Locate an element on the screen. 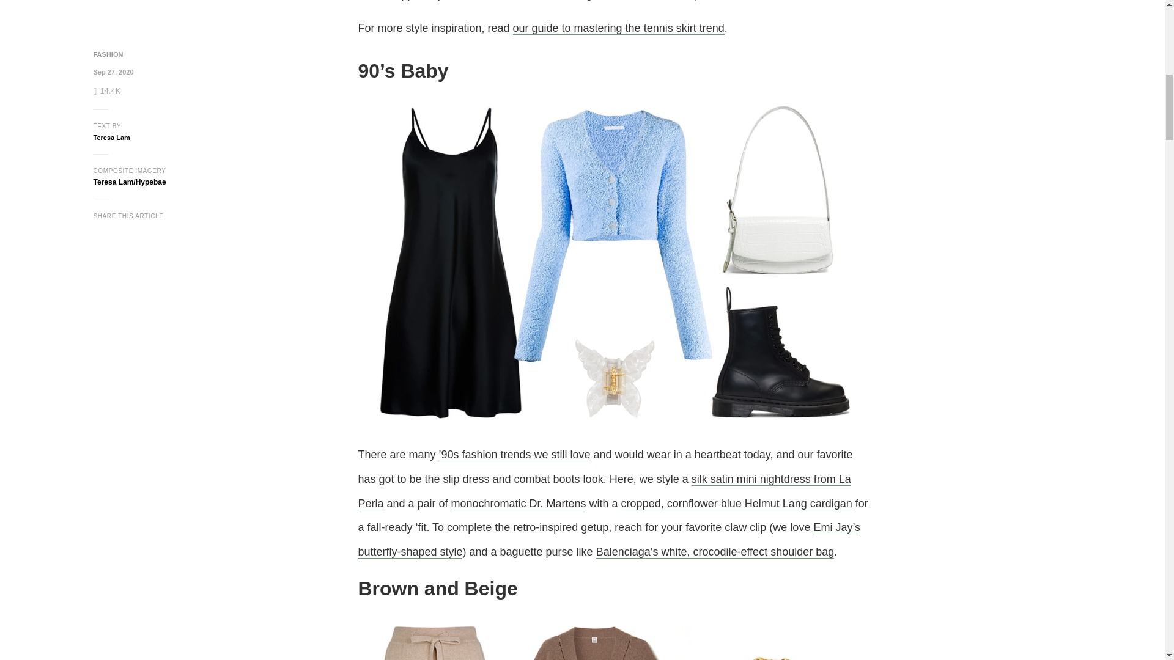 The height and width of the screenshot is (660, 1174). monochromatic Dr. Martens is located at coordinates (519, 504).